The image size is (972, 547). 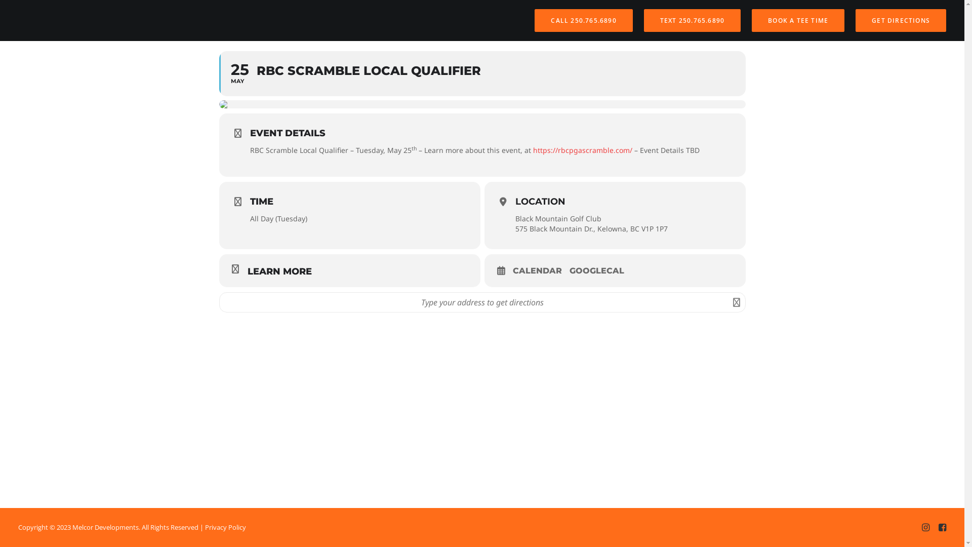 What do you see at coordinates (591, 229) in the screenshot?
I see `575 Black Mountain Dr., Kelowna, BC V1P 1P7` at bounding box center [591, 229].